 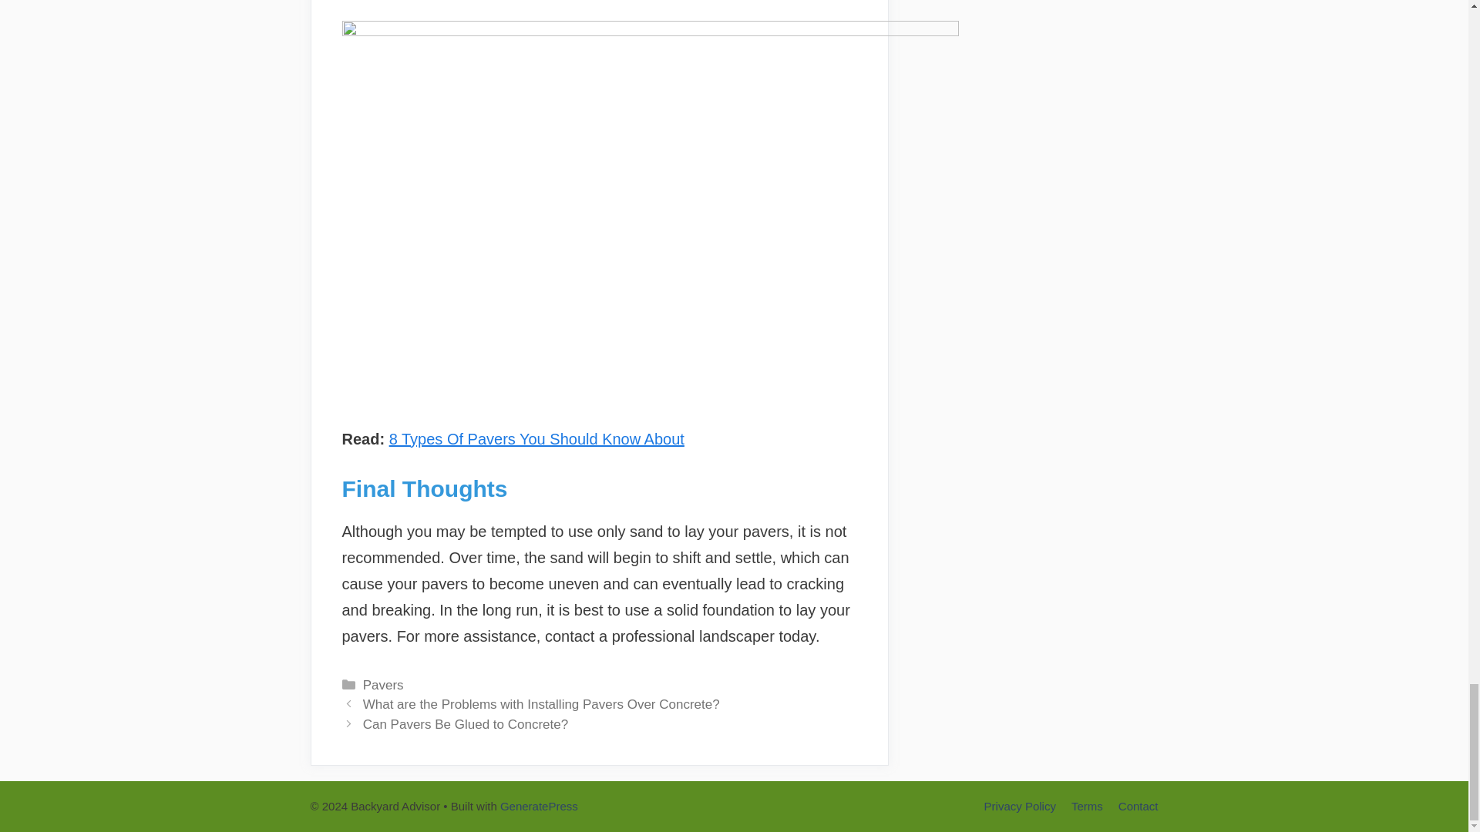 What do you see at coordinates (1087, 806) in the screenshot?
I see `Terms` at bounding box center [1087, 806].